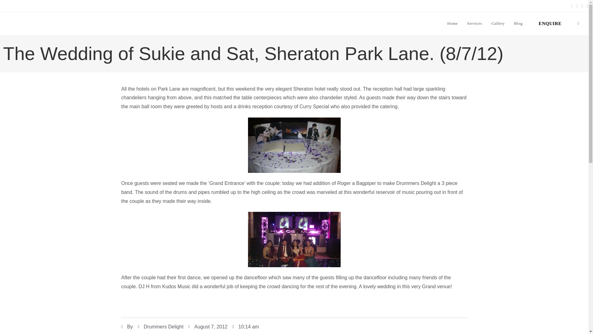 The width and height of the screenshot is (593, 334). Describe the element at coordinates (294, 239) in the screenshot. I see `DD - Sukh and Sat Sheraton pic 1` at that location.